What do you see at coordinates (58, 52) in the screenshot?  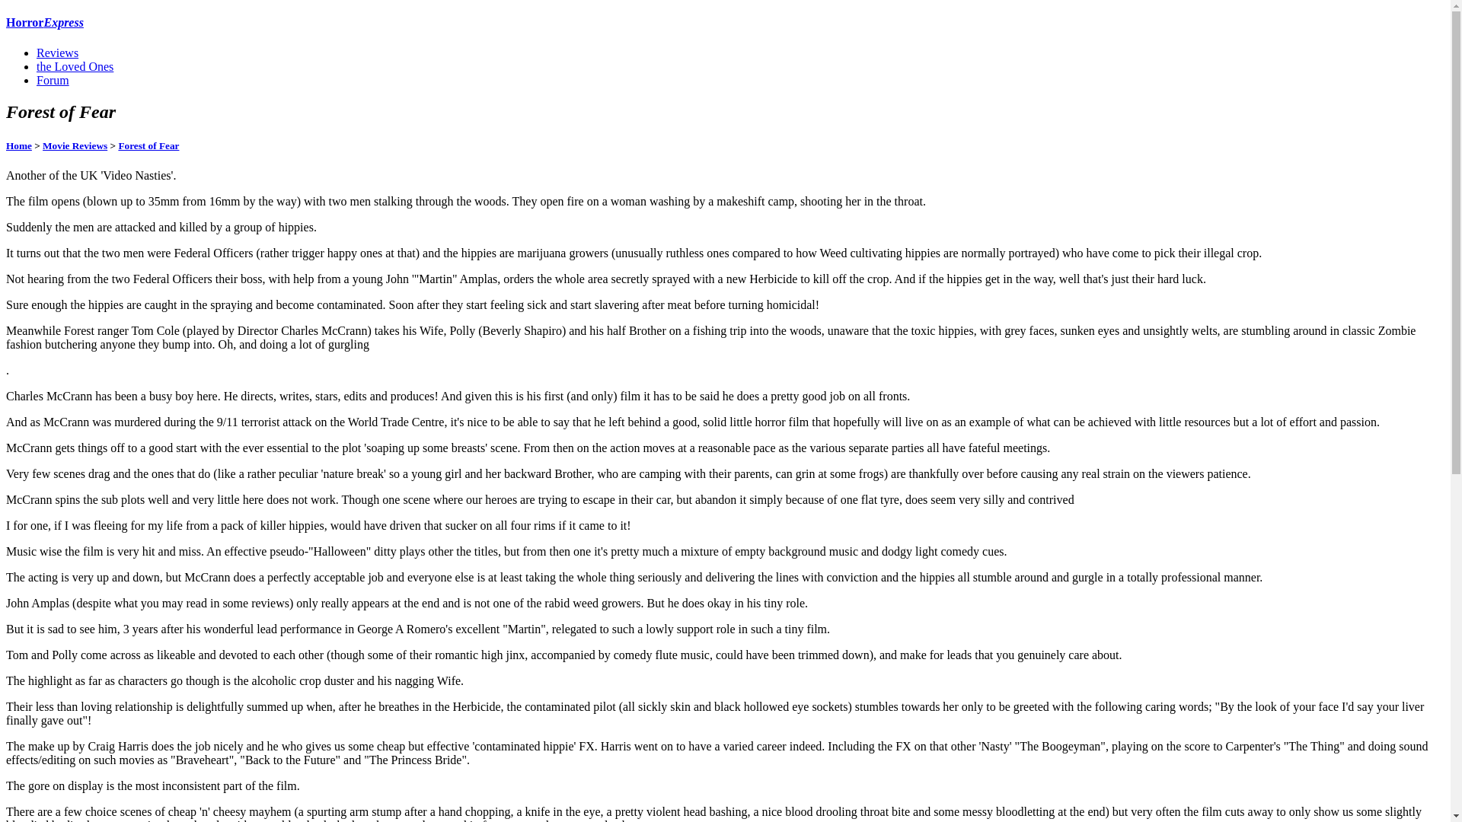 I see `Reviews` at bounding box center [58, 52].